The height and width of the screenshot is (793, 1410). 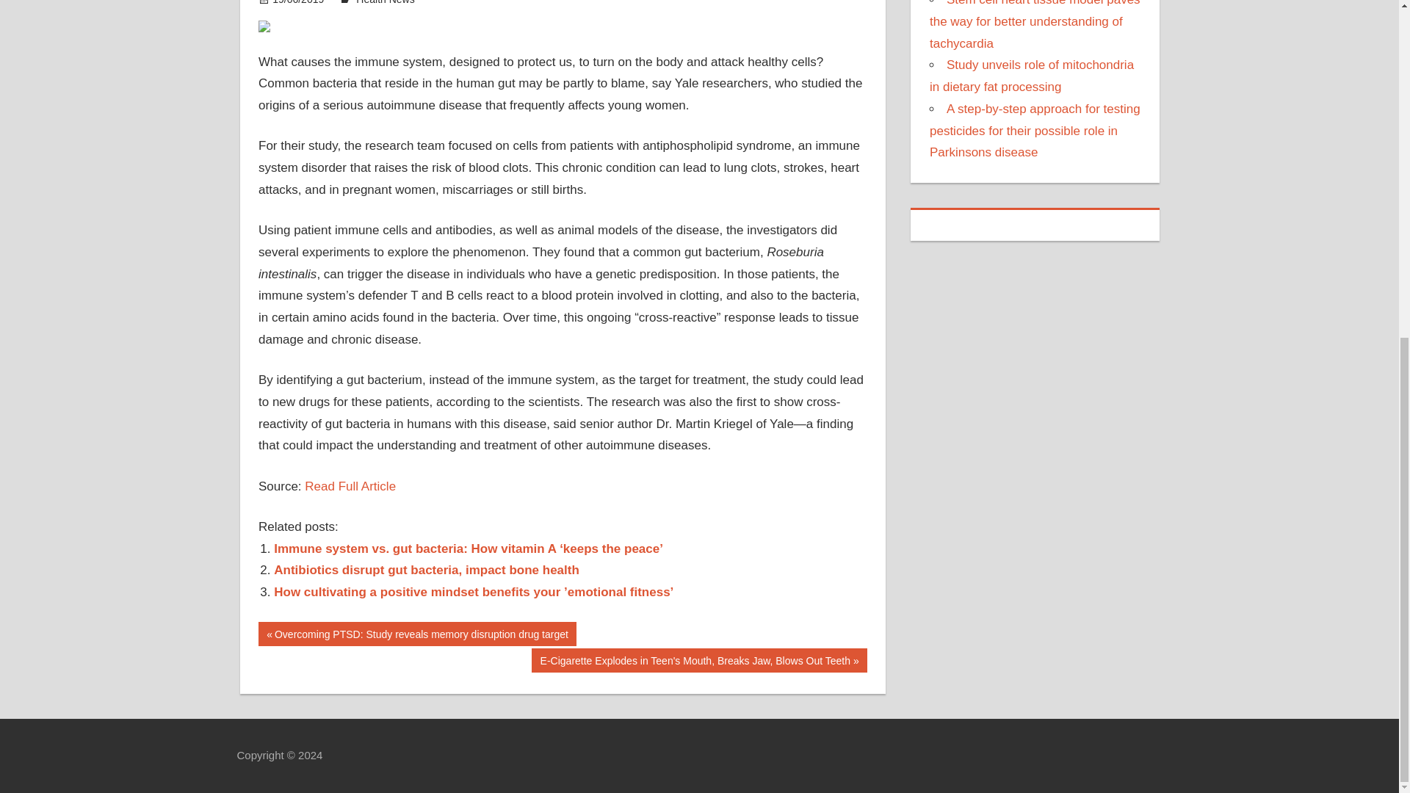 What do you see at coordinates (350, 486) in the screenshot?
I see `Read Full Article` at bounding box center [350, 486].